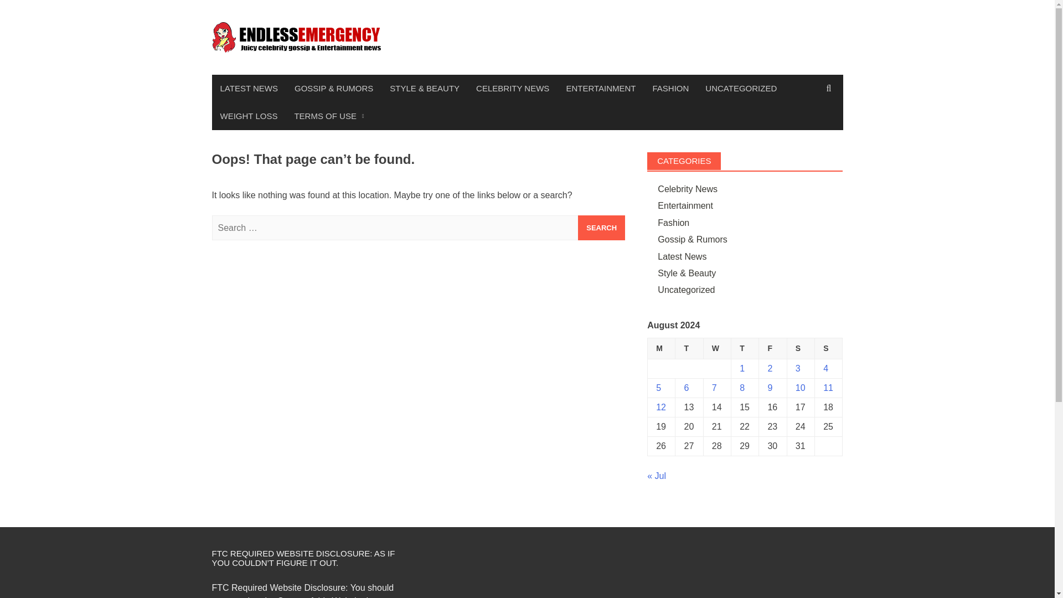  What do you see at coordinates (661, 349) in the screenshot?
I see `Monday` at bounding box center [661, 349].